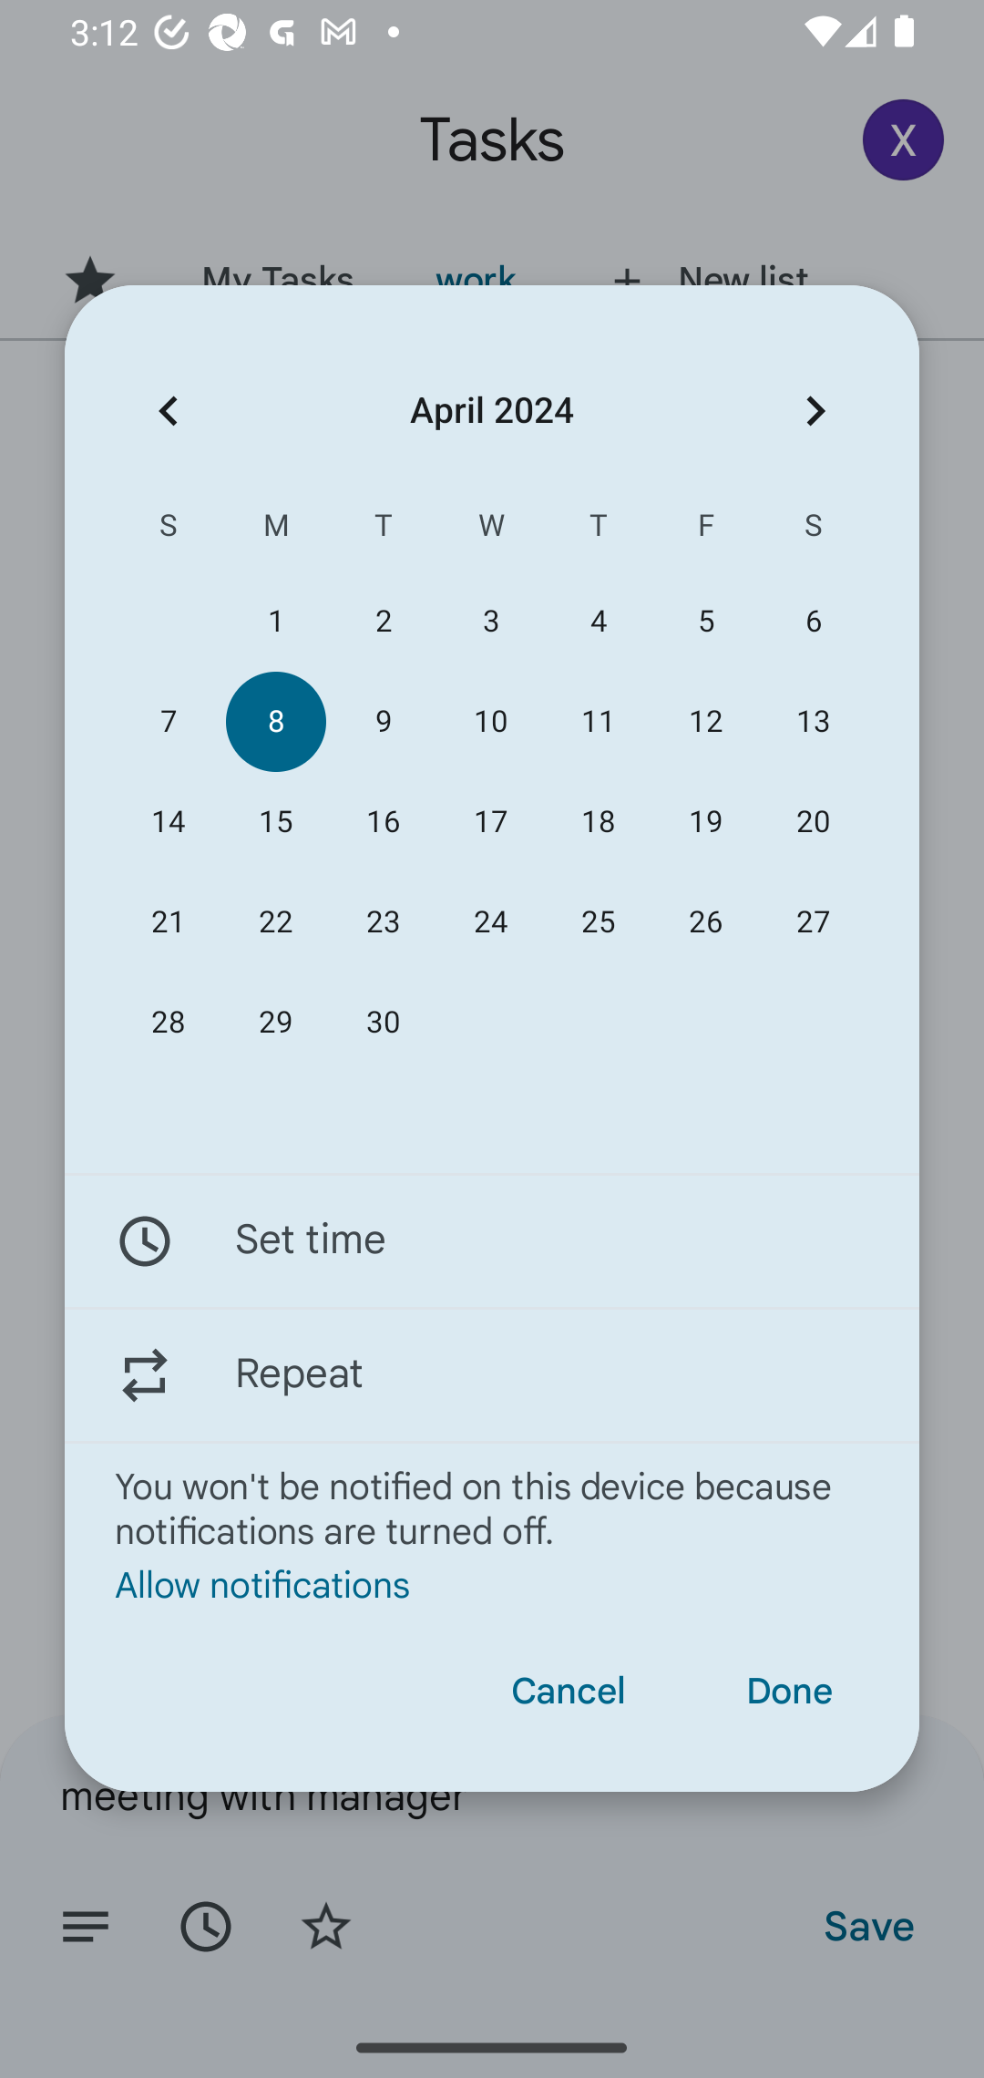 This screenshot has width=984, height=2078. I want to click on 7 07 April 2024, so click(169, 720).